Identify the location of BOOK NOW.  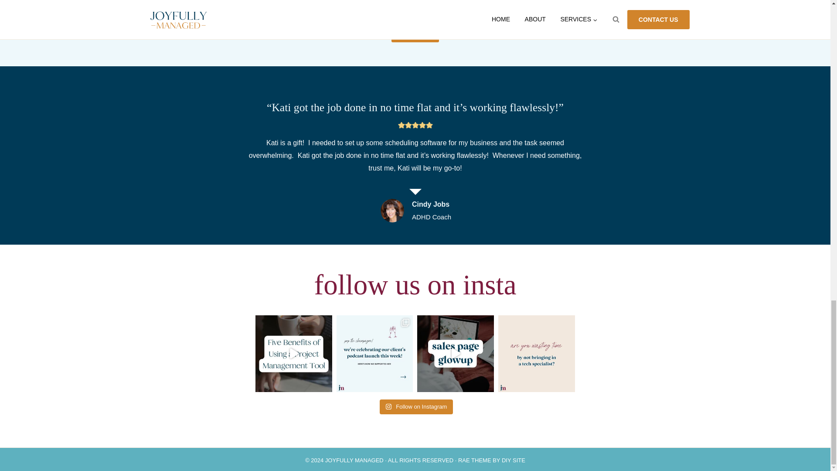
(415, 35).